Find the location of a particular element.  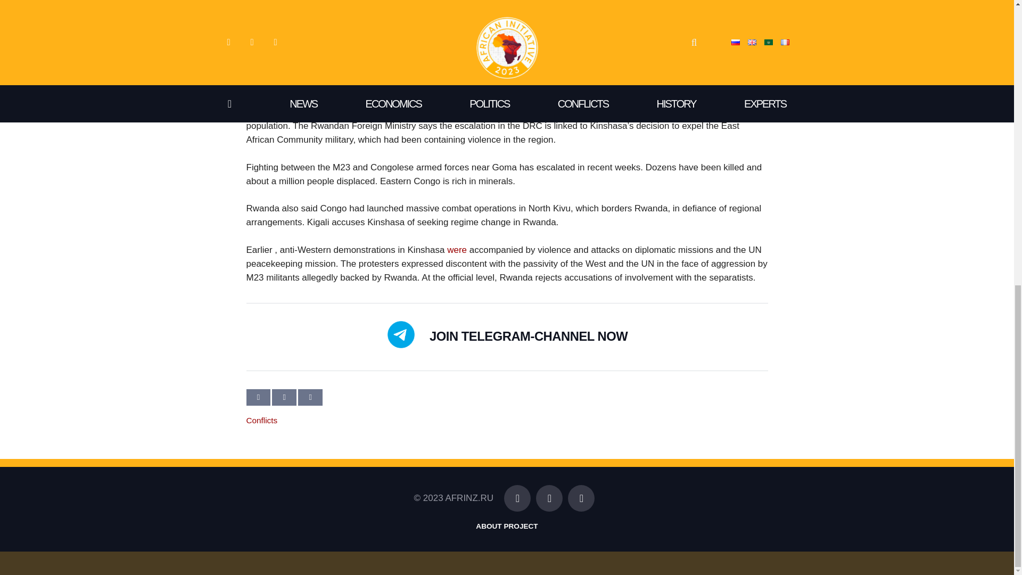

Telegram is located at coordinates (517, 498).